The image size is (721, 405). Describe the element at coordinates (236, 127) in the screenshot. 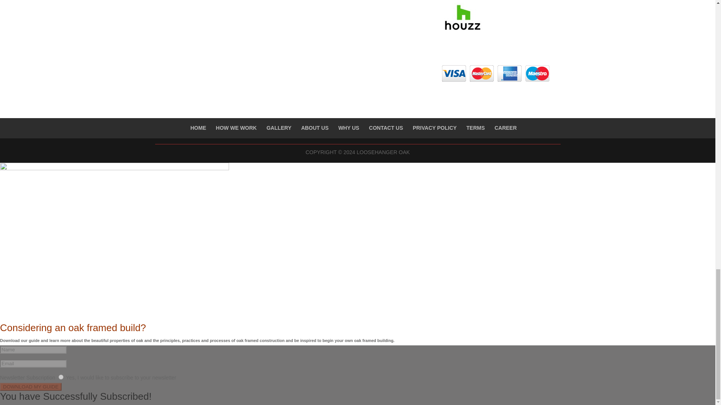

I see `HOW WE WORK` at that location.